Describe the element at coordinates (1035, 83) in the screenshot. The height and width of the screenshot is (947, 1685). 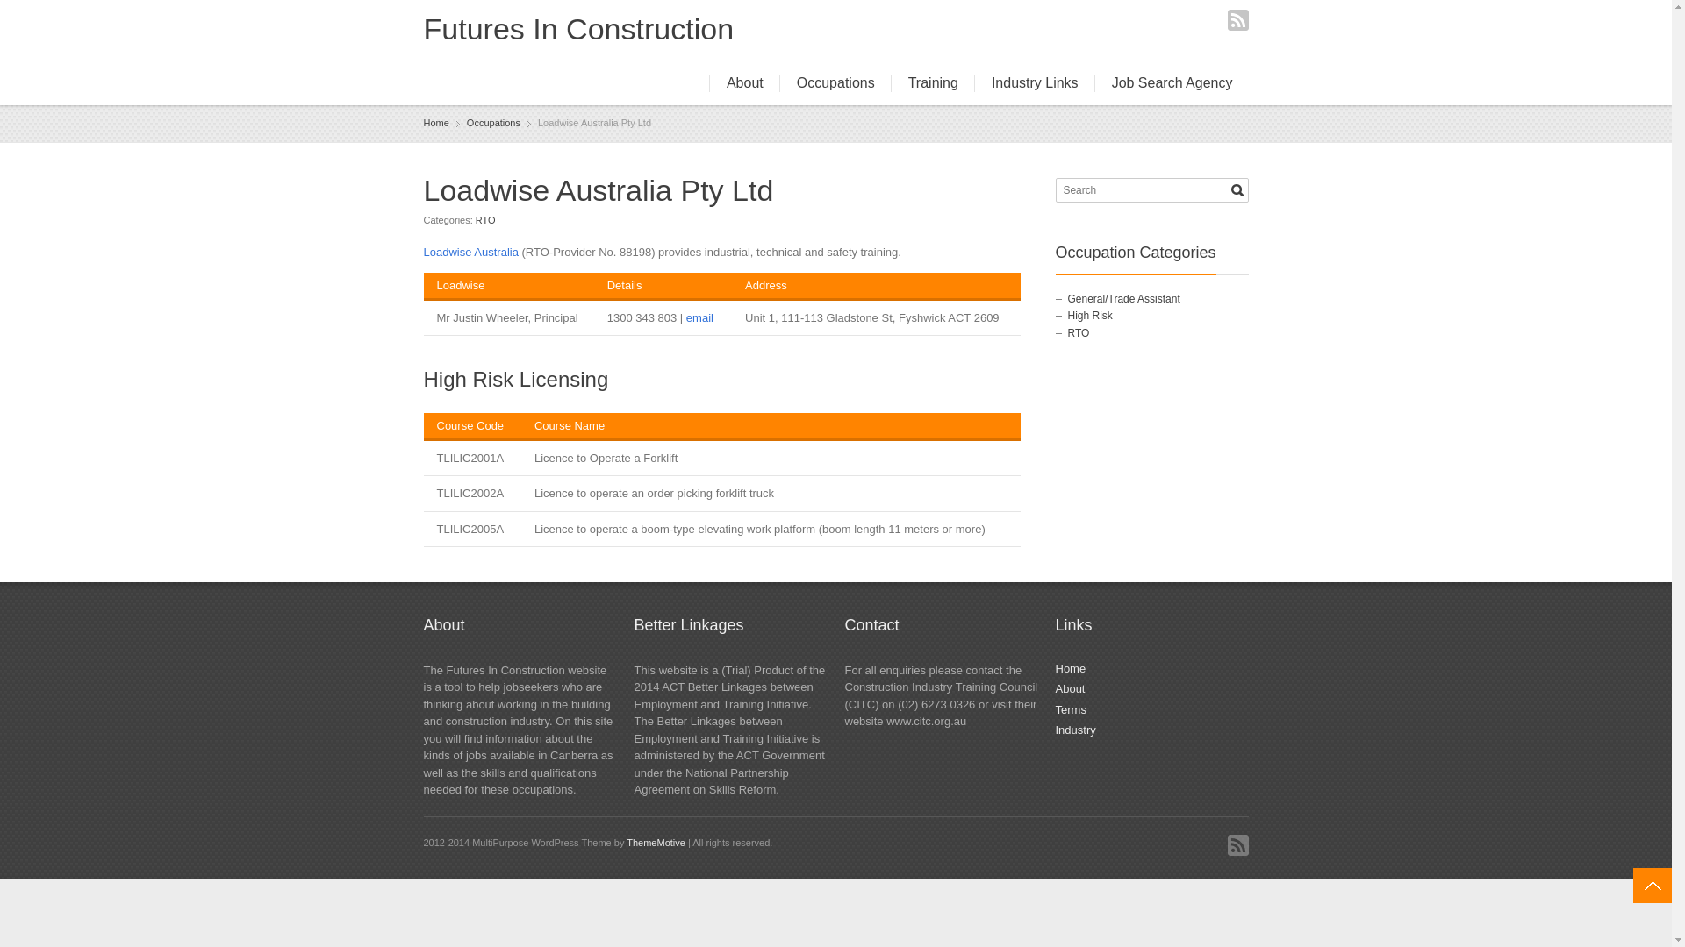
I see `Industry Links` at that location.